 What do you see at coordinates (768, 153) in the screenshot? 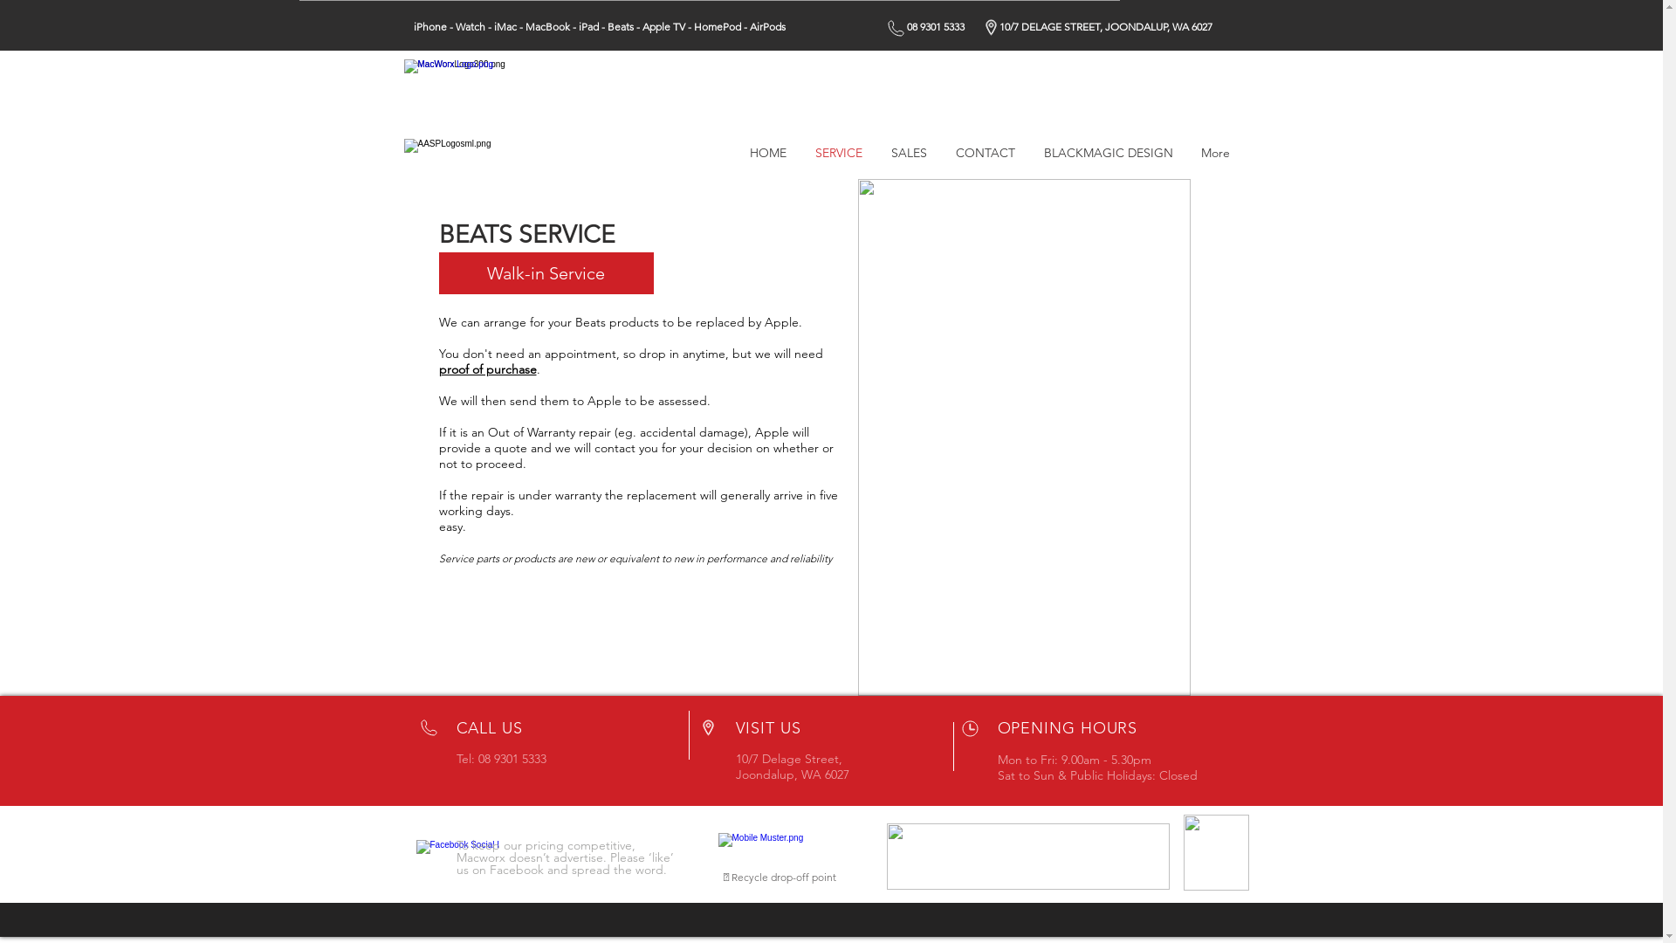
I see `HOME` at bounding box center [768, 153].